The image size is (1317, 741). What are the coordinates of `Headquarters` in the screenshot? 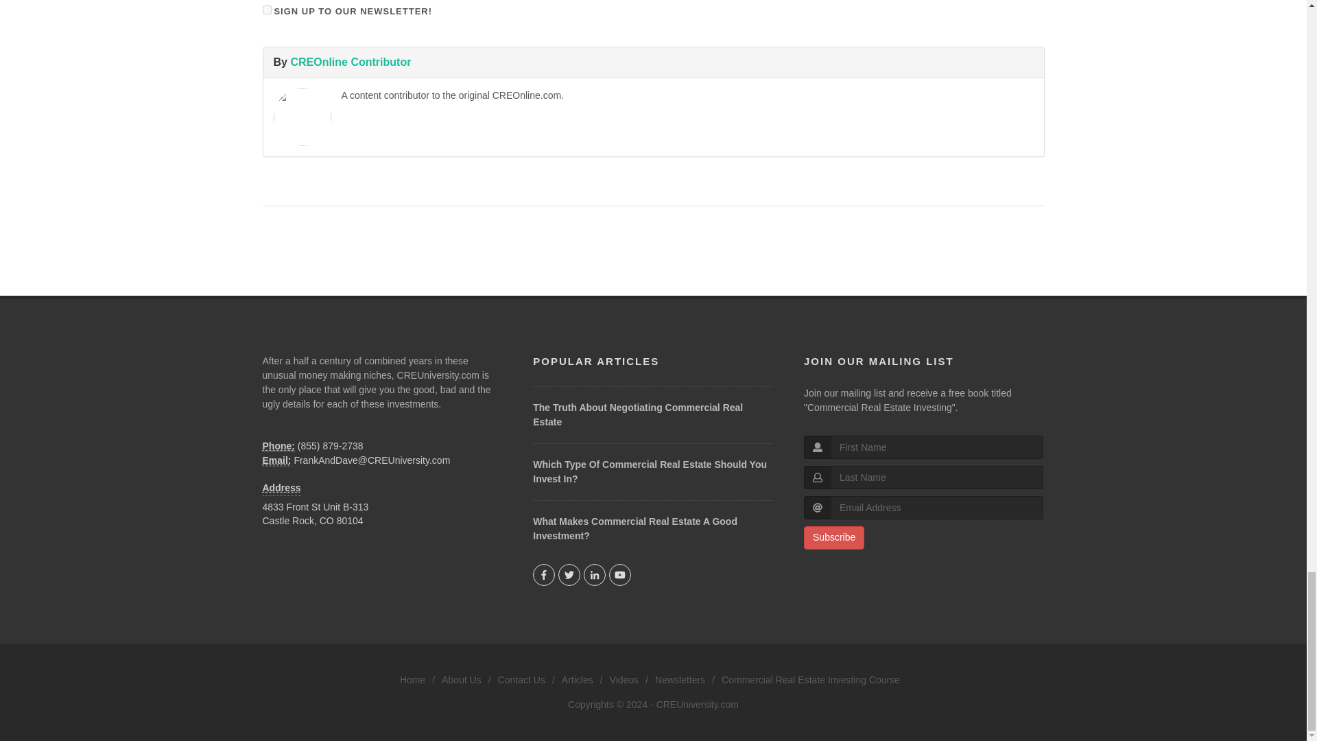 It's located at (281, 482).